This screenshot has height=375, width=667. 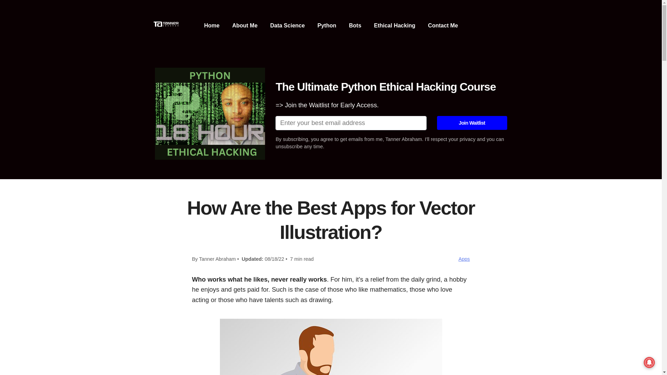 I want to click on Apps, so click(x=464, y=259).